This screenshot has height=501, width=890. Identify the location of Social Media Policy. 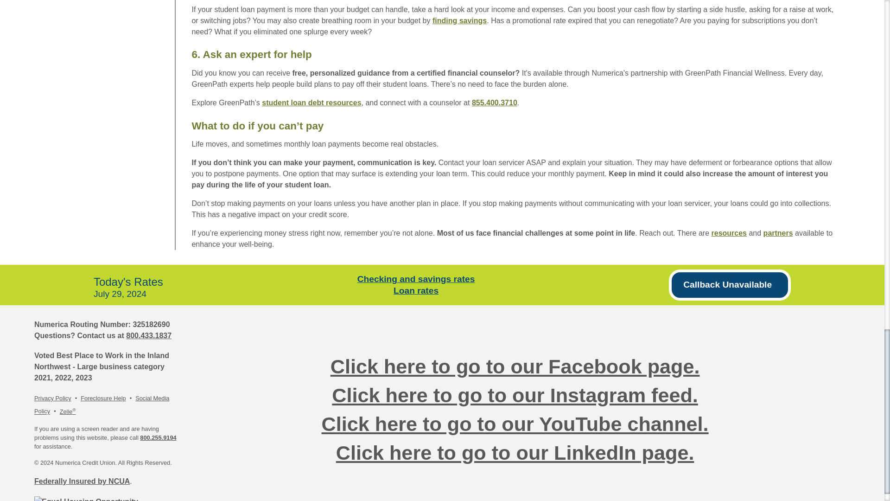
(102, 405).